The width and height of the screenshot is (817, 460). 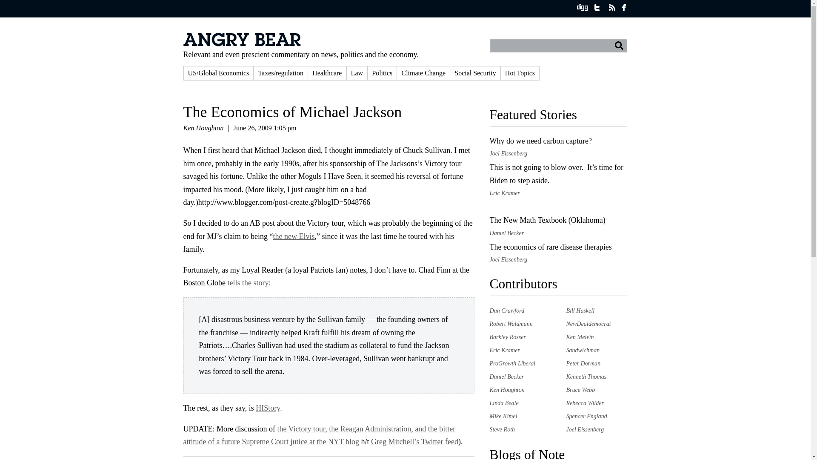 What do you see at coordinates (503, 416) in the screenshot?
I see `Mike Kimel` at bounding box center [503, 416].